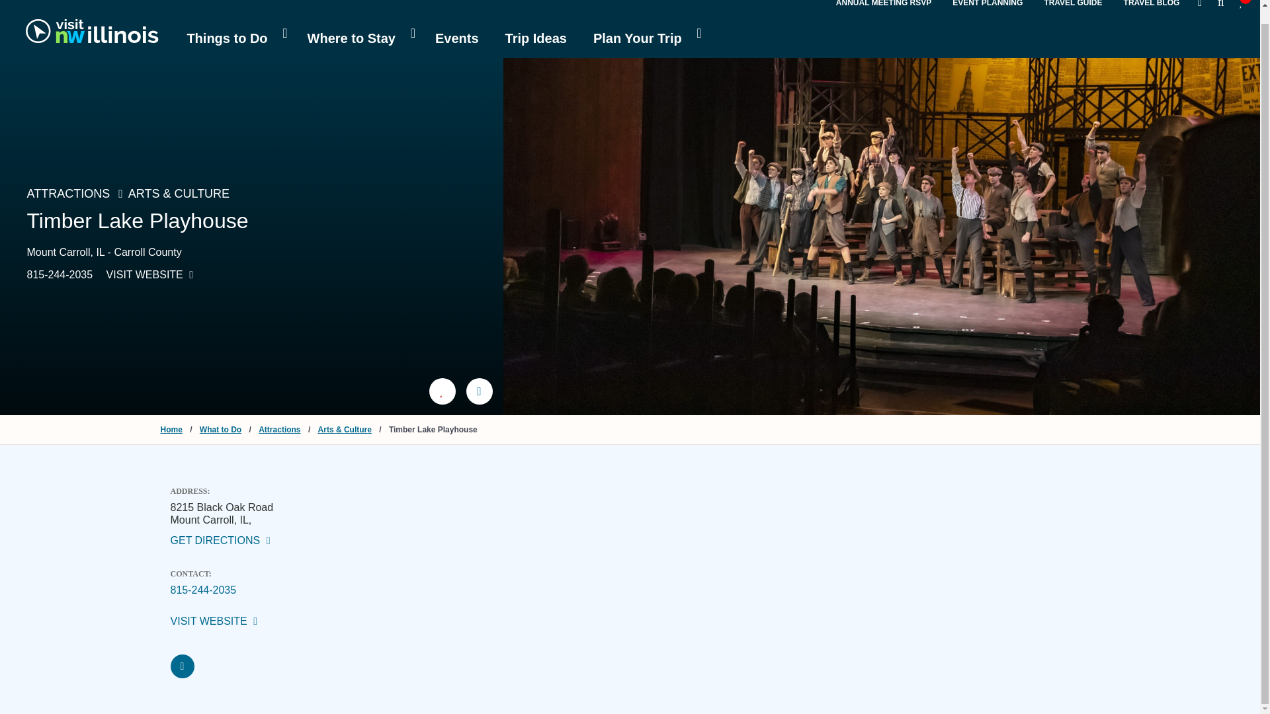 The height and width of the screenshot is (714, 1270). What do you see at coordinates (1073, 5) in the screenshot?
I see `TRAVEL GUIDE` at bounding box center [1073, 5].